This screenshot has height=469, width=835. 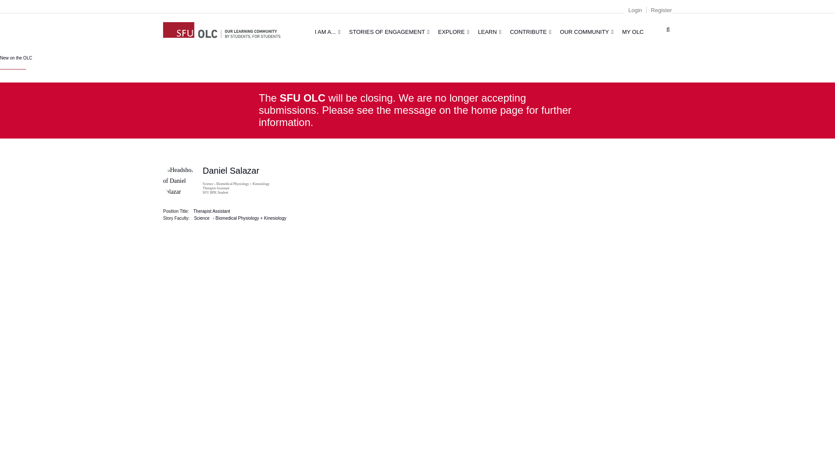 I want to click on Login, so click(x=635, y=10).